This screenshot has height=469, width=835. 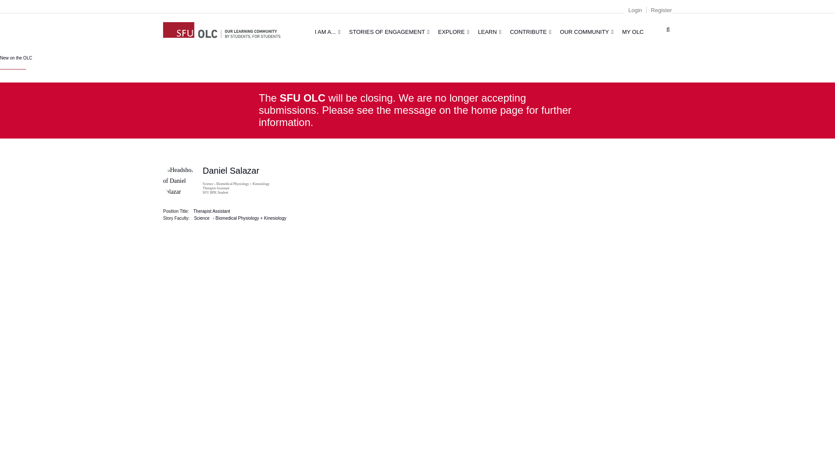 I want to click on Login, so click(x=635, y=10).